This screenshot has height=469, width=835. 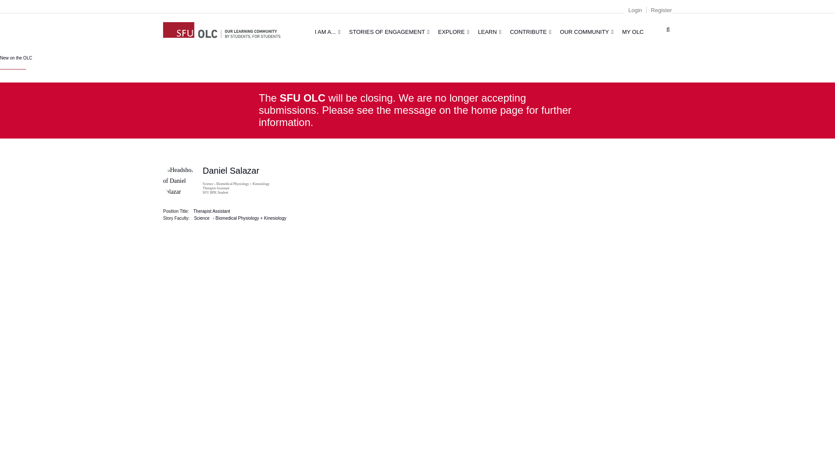 I want to click on Login, so click(x=635, y=10).